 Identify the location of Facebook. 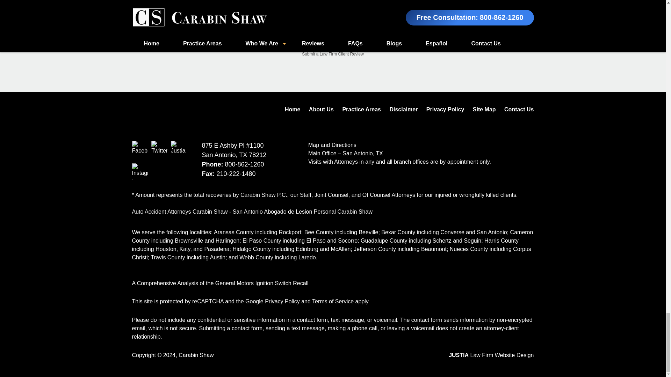
(140, 149).